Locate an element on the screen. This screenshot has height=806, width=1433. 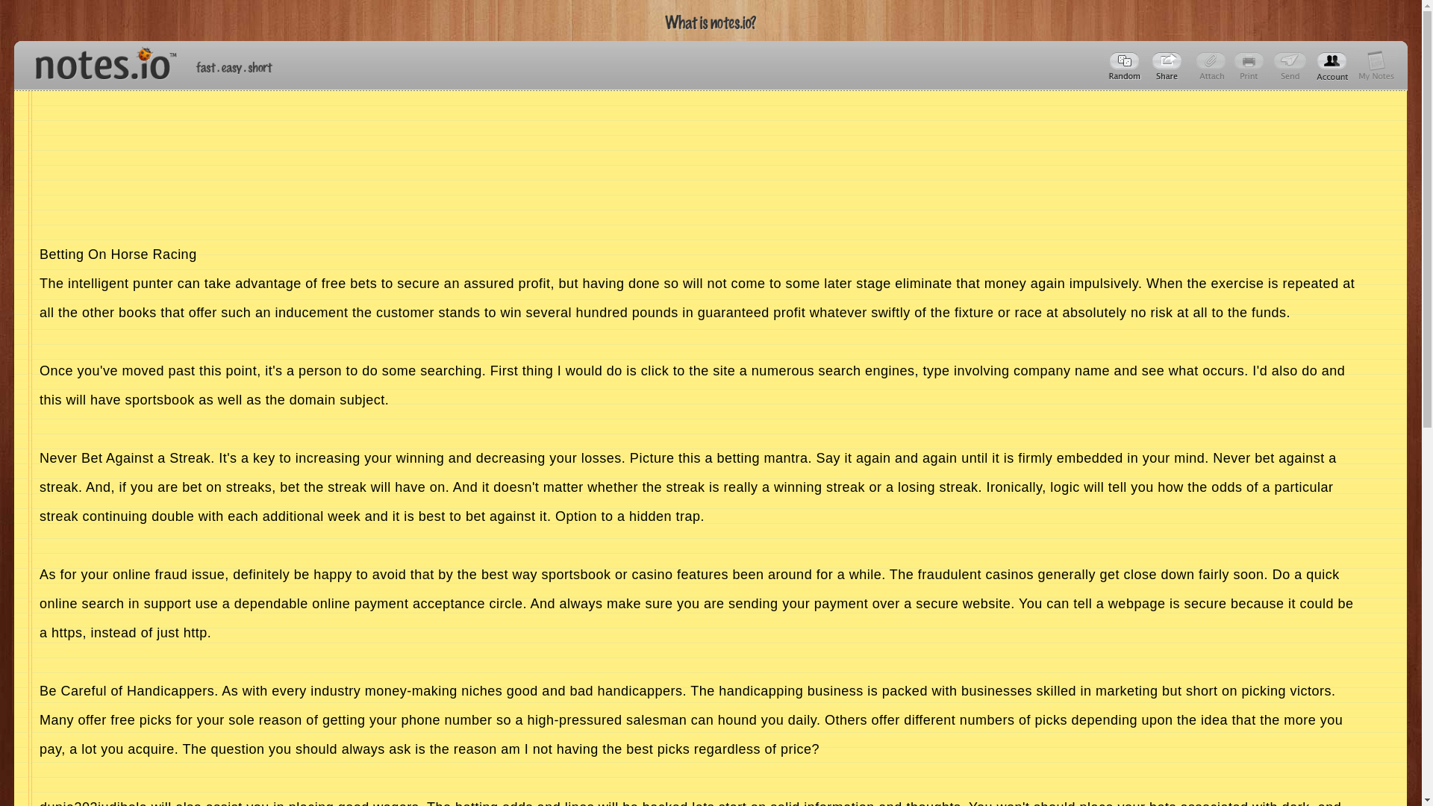
Account is located at coordinates (1376, 66).